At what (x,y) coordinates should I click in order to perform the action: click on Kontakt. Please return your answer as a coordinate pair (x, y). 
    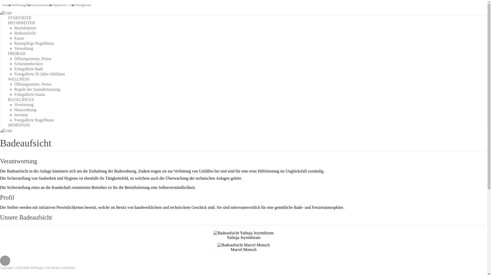
    Looking at the image, I should click on (8, 5).